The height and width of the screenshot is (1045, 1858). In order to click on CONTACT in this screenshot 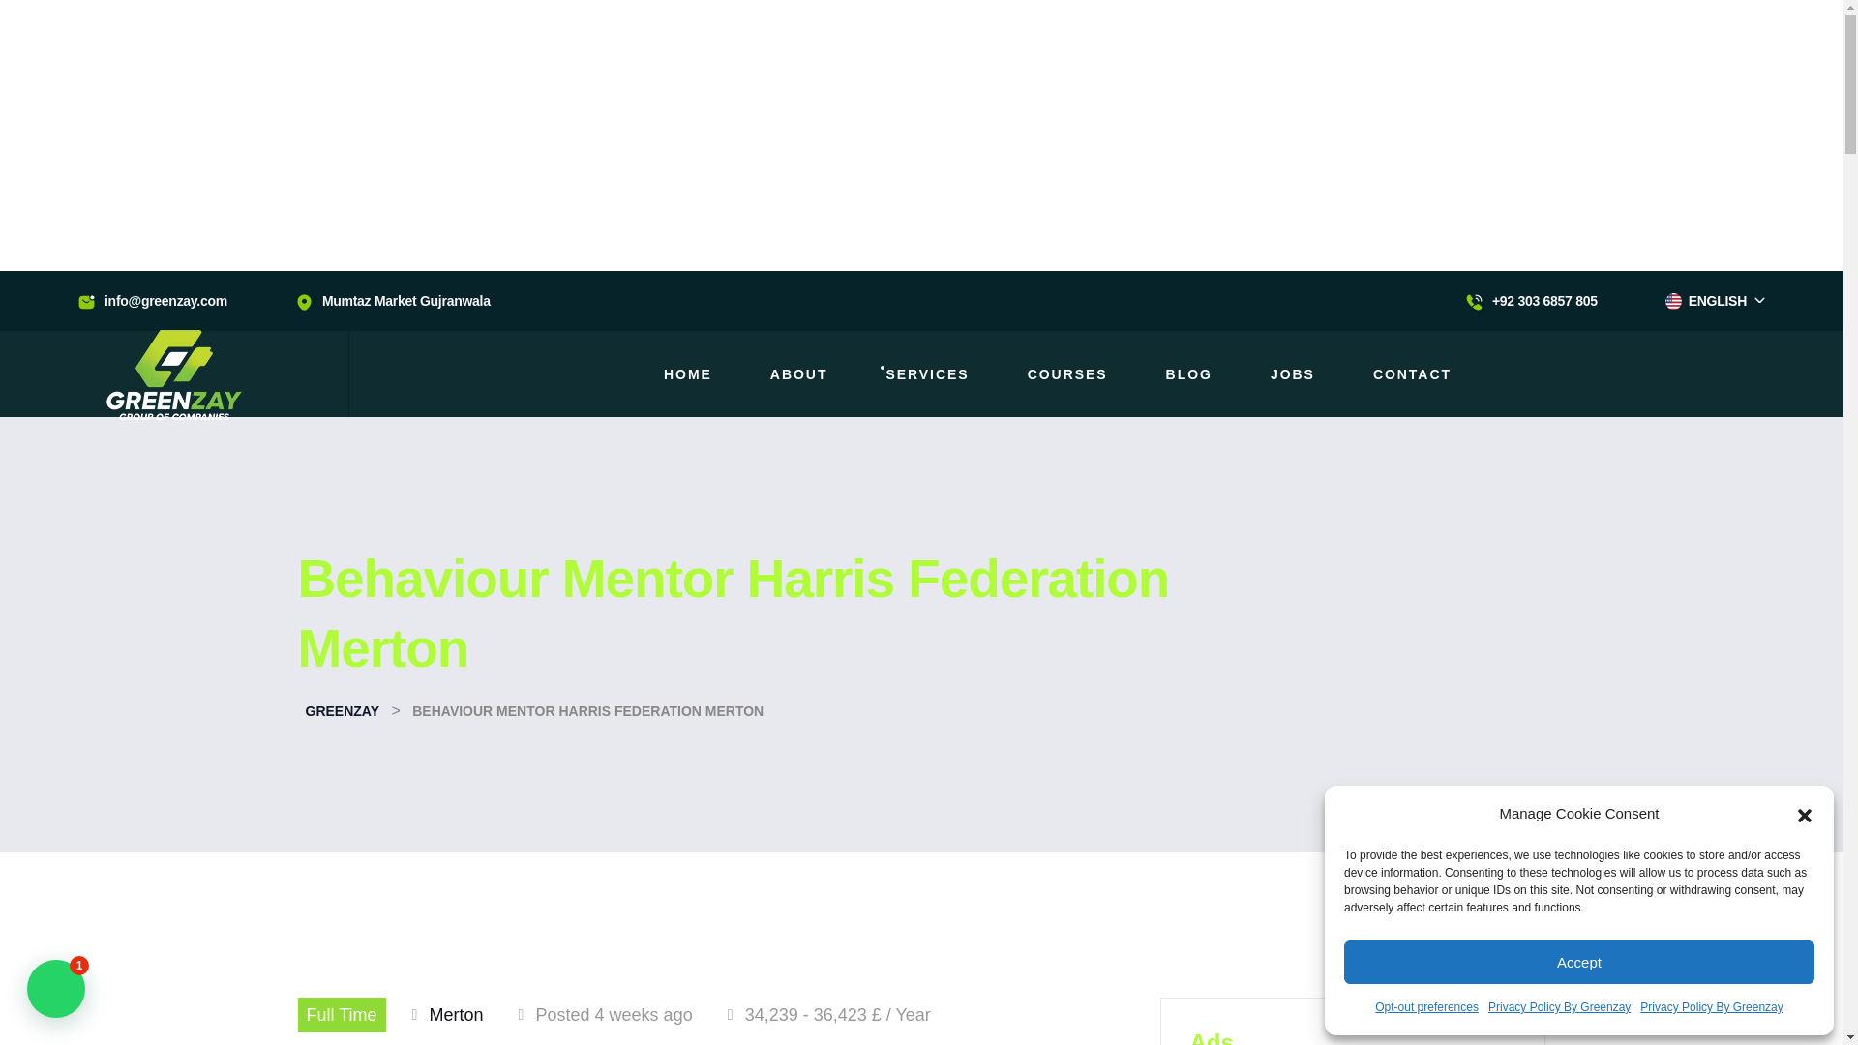, I will do `click(1411, 373)`.